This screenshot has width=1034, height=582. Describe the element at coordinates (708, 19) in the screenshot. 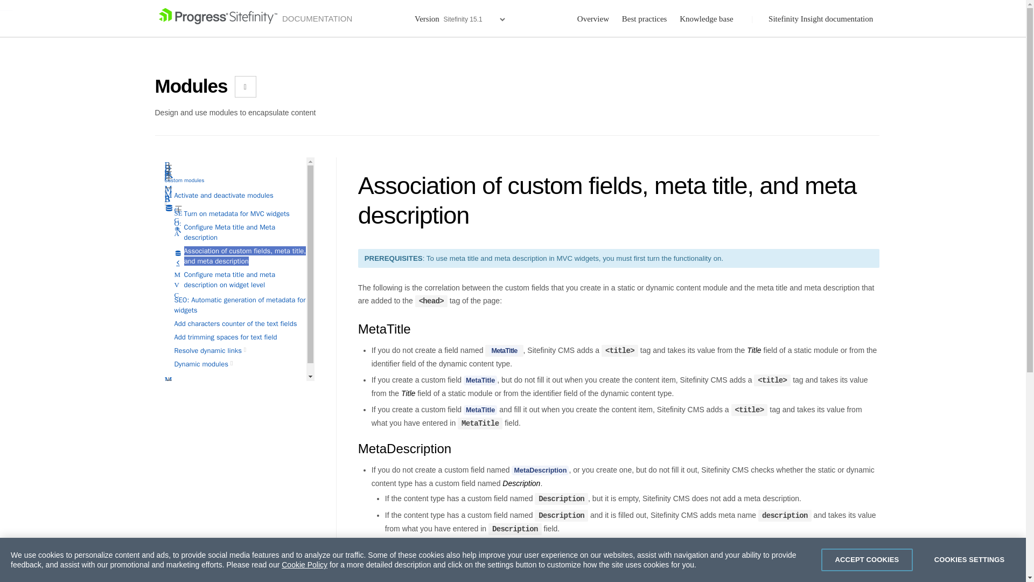

I see `Knowledge base` at that location.